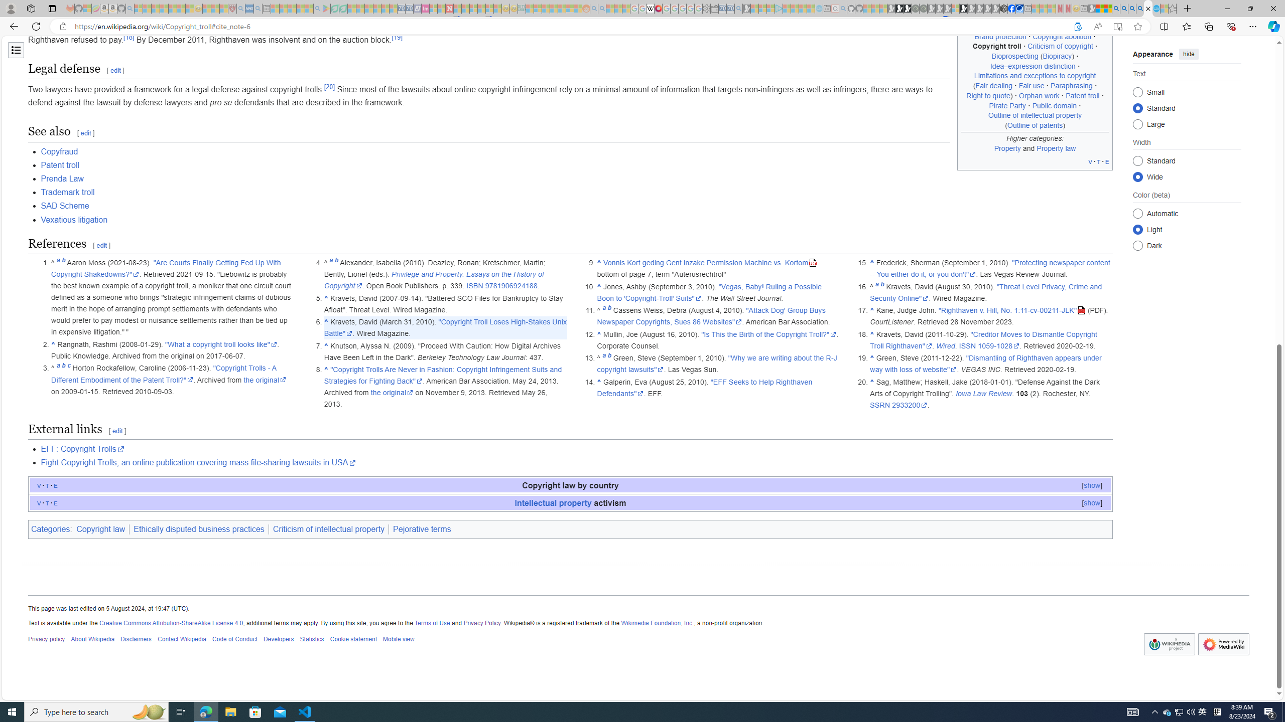 The height and width of the screenshot is (722, 1285). What do you see at coordinates (989, 95) in the screenshot?
I see `Right to quote)` at bounding box center [989, 95].